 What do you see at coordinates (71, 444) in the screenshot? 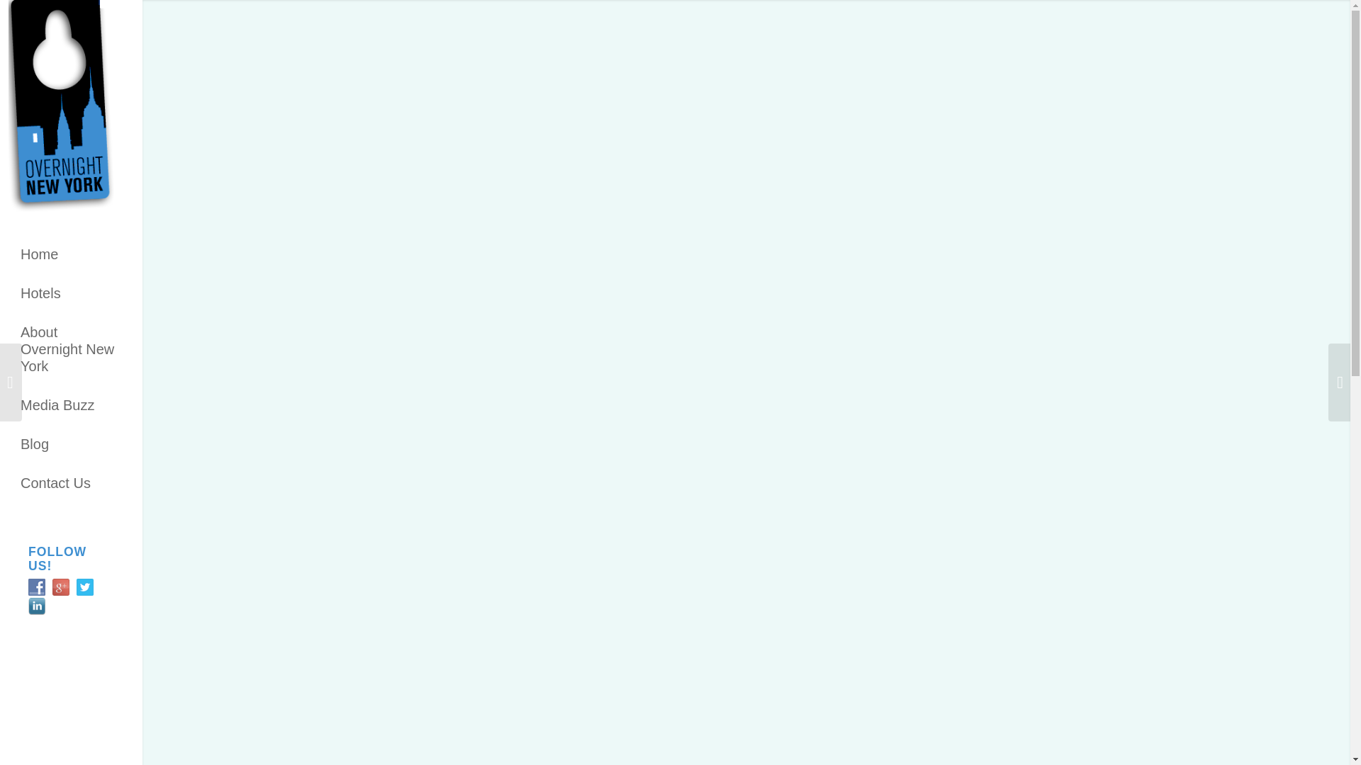
I see `Blog` at bounding box center [71, 444].